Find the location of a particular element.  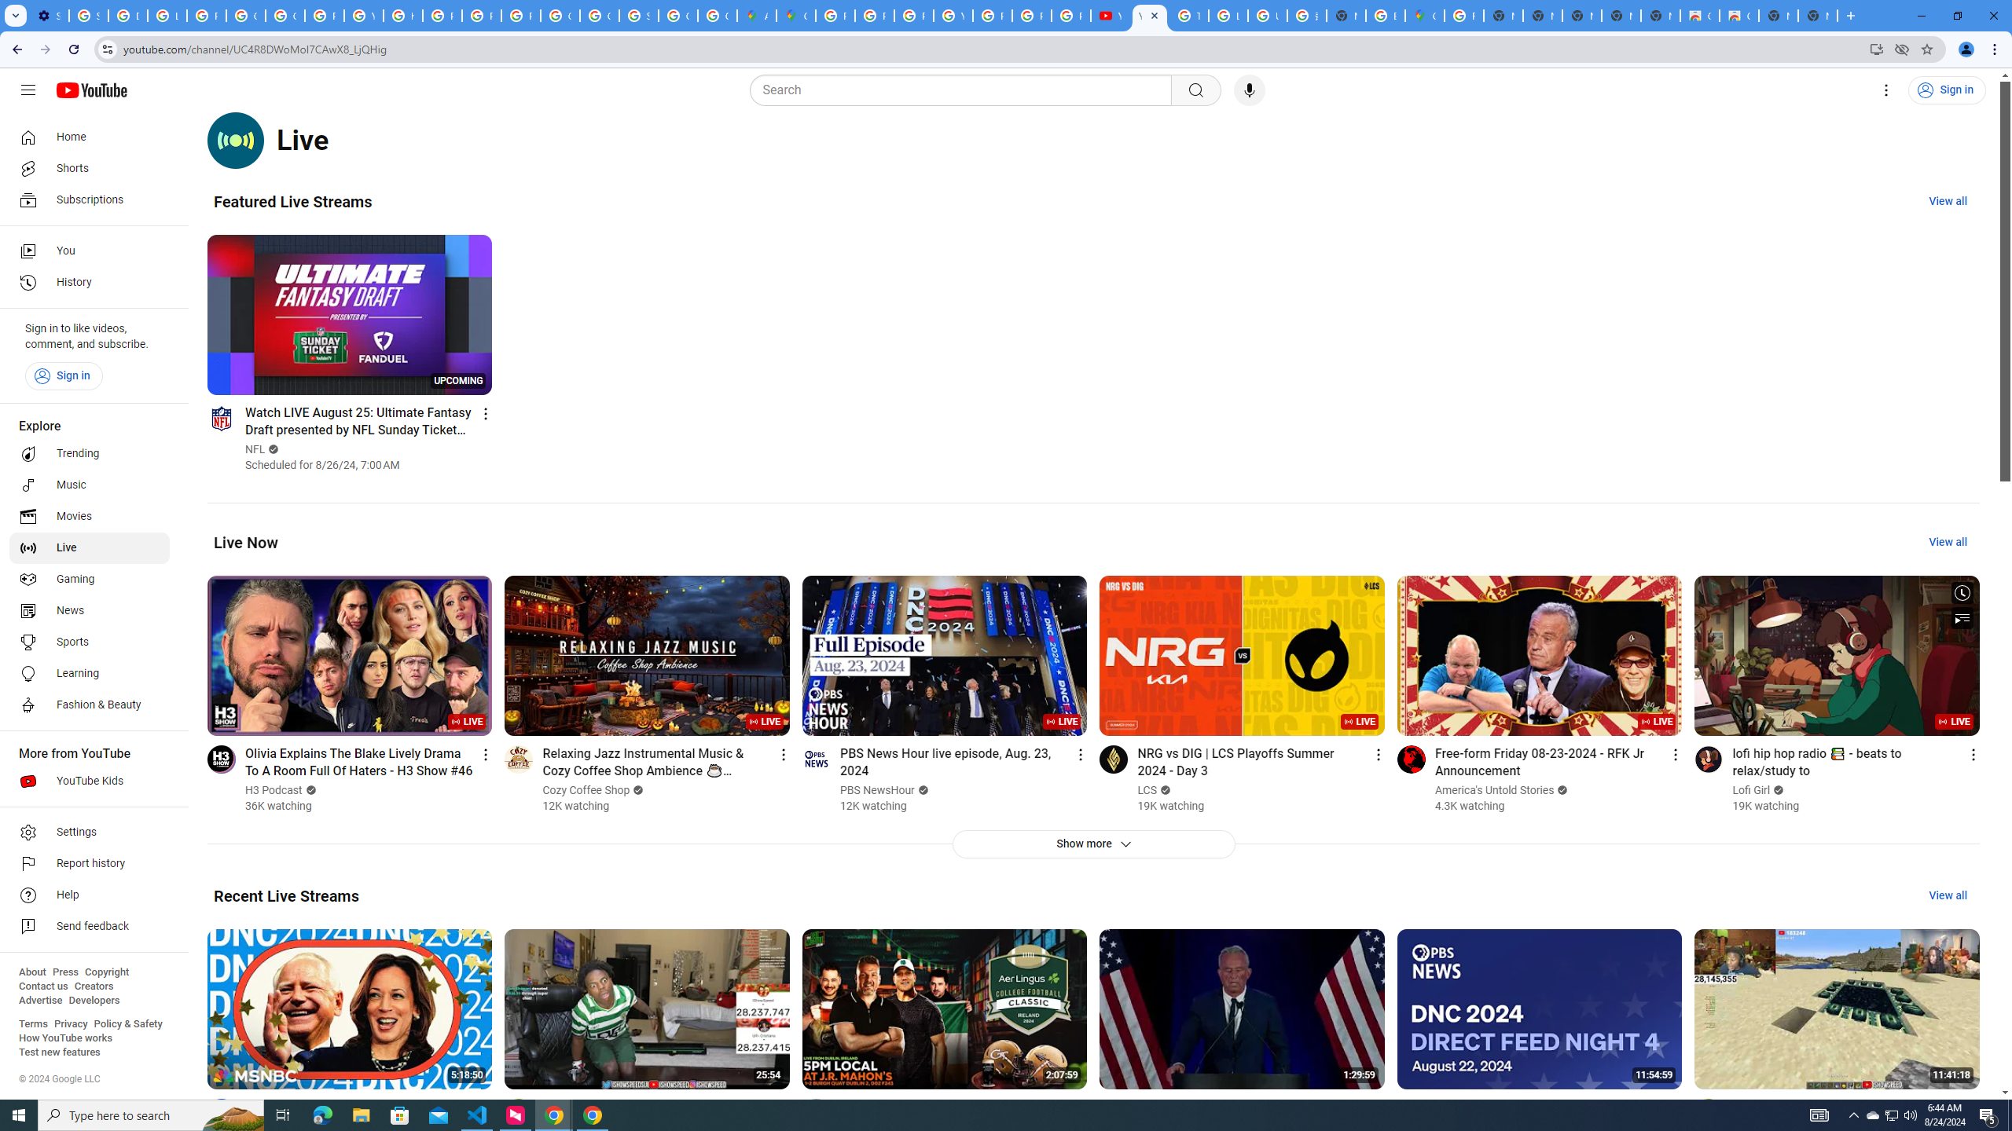

YouTube is located at coordinates (1110, 16).